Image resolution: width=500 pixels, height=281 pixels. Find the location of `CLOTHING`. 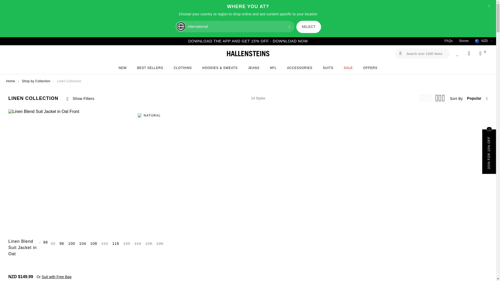

CLOTHING is located at coordinates (183, 68).